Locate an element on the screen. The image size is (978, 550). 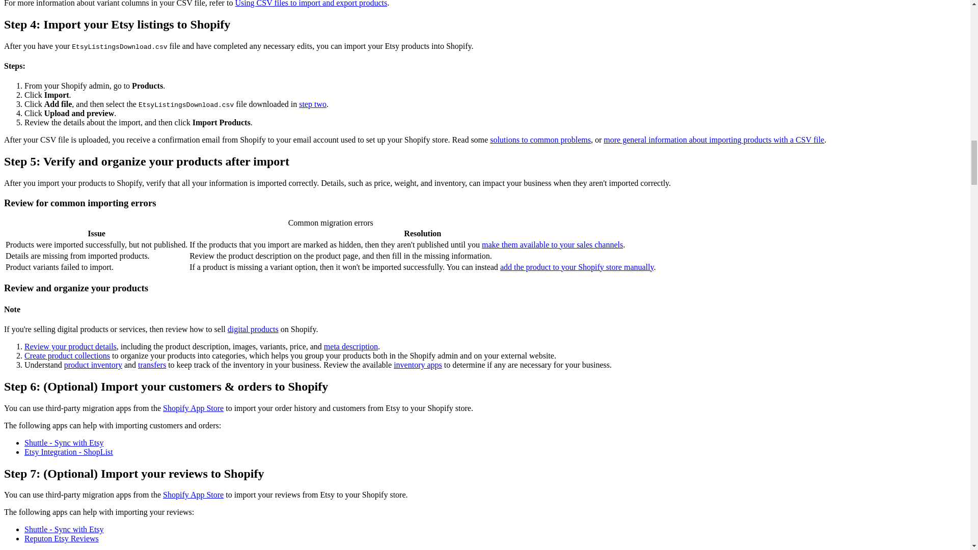
step two is located at coordinates (313, 104).